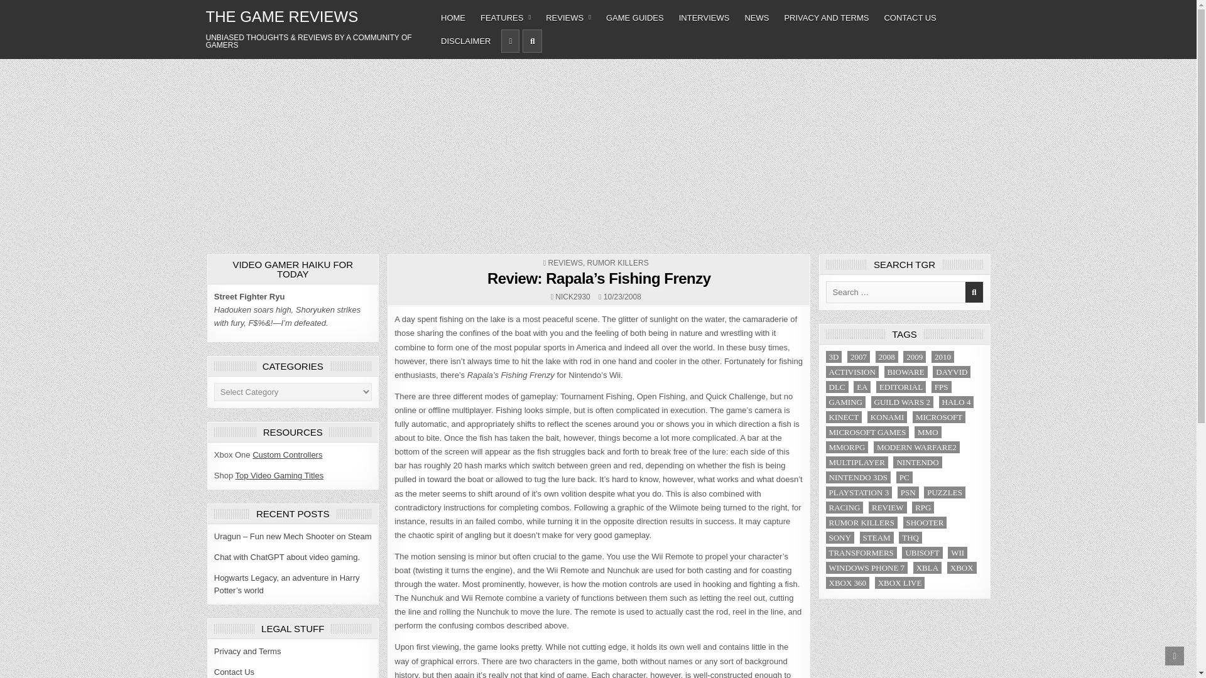  Describe the element at coordinates (247, 652) in the screenshot. I see `Privacy and Terms` at that location.